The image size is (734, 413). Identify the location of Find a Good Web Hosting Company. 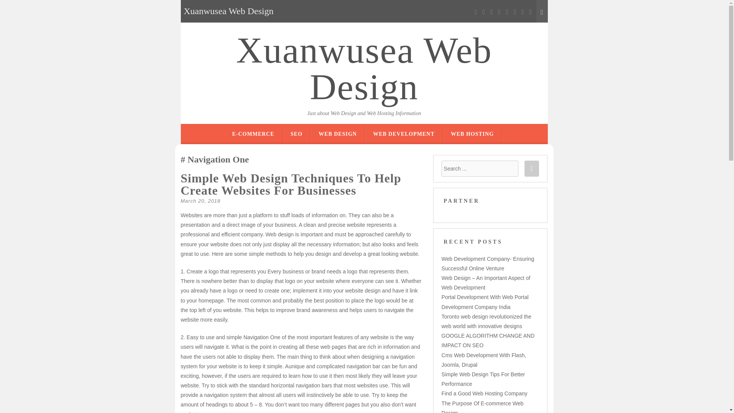
(485, 393).